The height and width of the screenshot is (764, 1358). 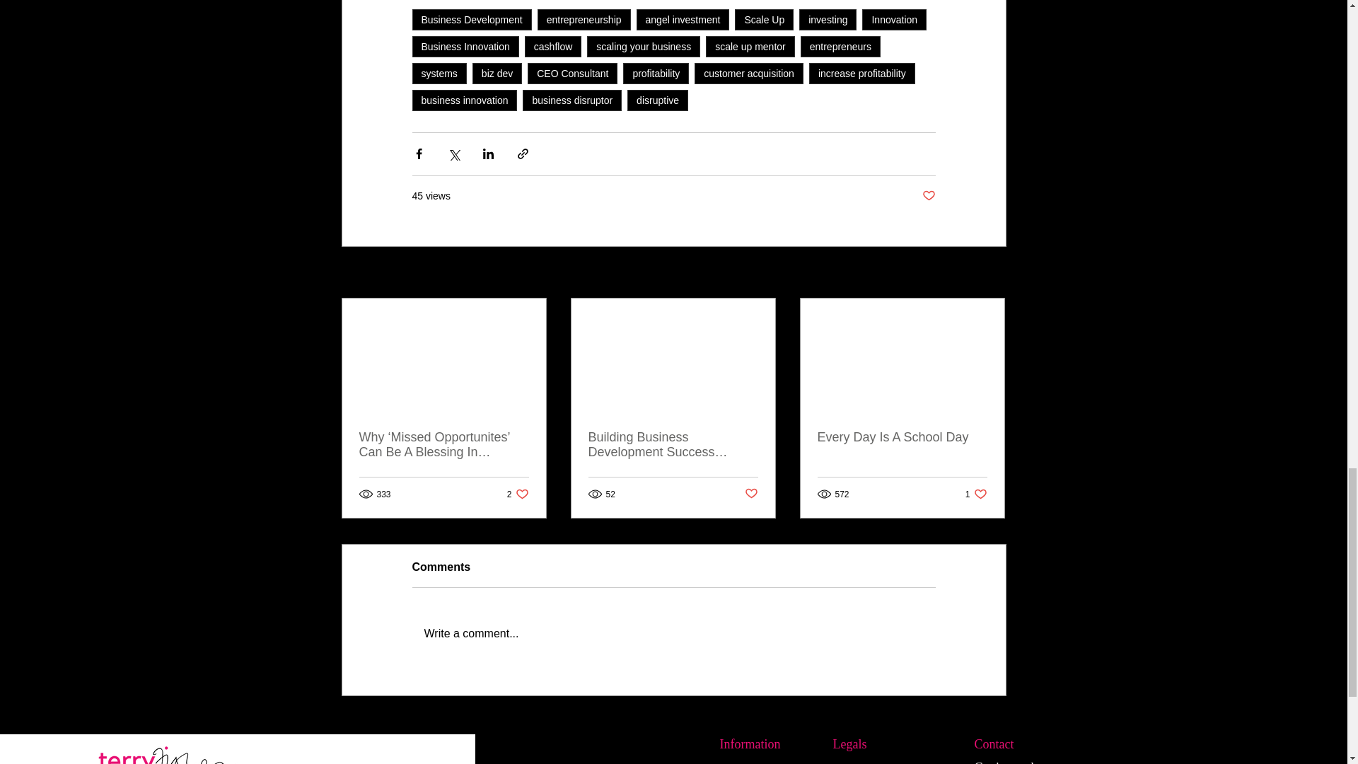 What do you see at coordinates (471, 20) in the screenshot?
I see `Business Development` at bounding box center [471, 20].